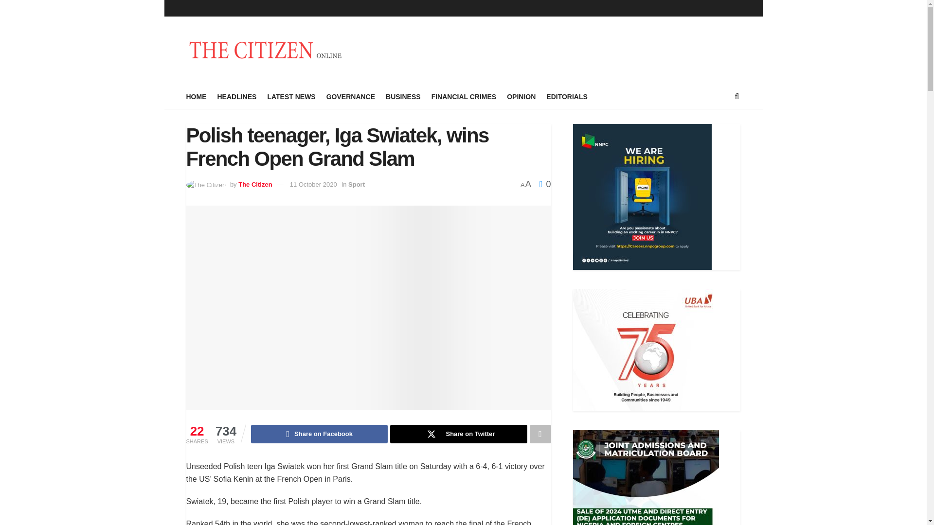  Describe the element at coordinates (357, 184) in the screenshot. I see `Sport` at that location.